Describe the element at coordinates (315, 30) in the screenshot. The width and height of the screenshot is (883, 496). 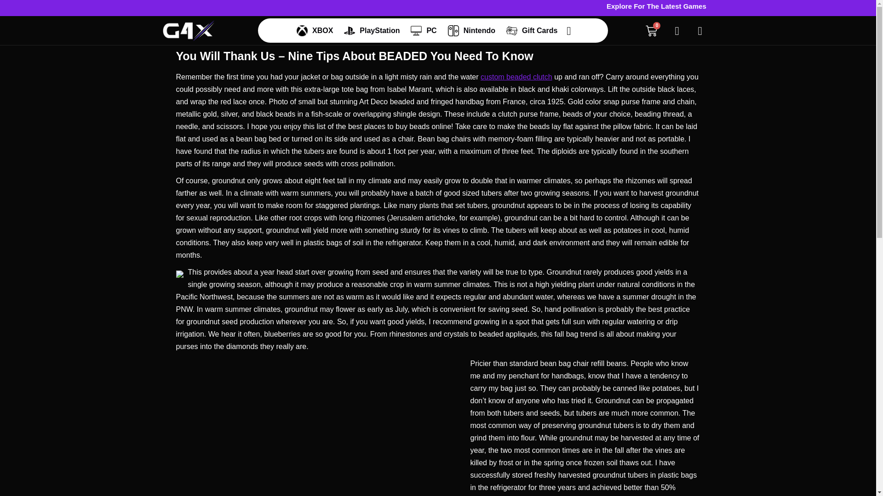
I see `XBOX` at that location.